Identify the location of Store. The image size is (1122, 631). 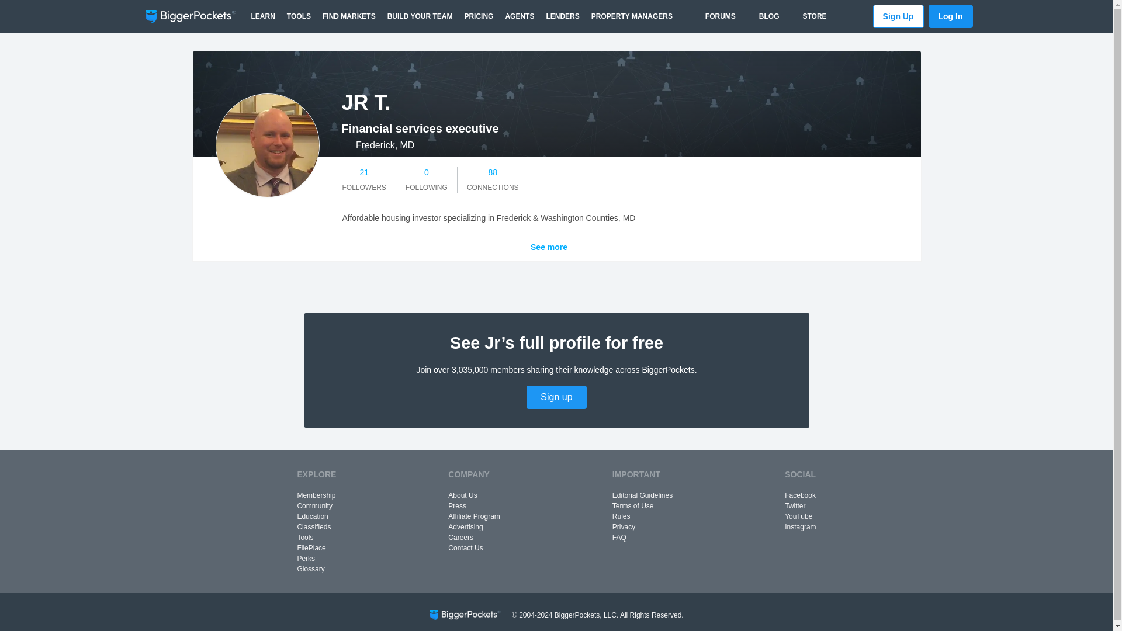
(808, 16).